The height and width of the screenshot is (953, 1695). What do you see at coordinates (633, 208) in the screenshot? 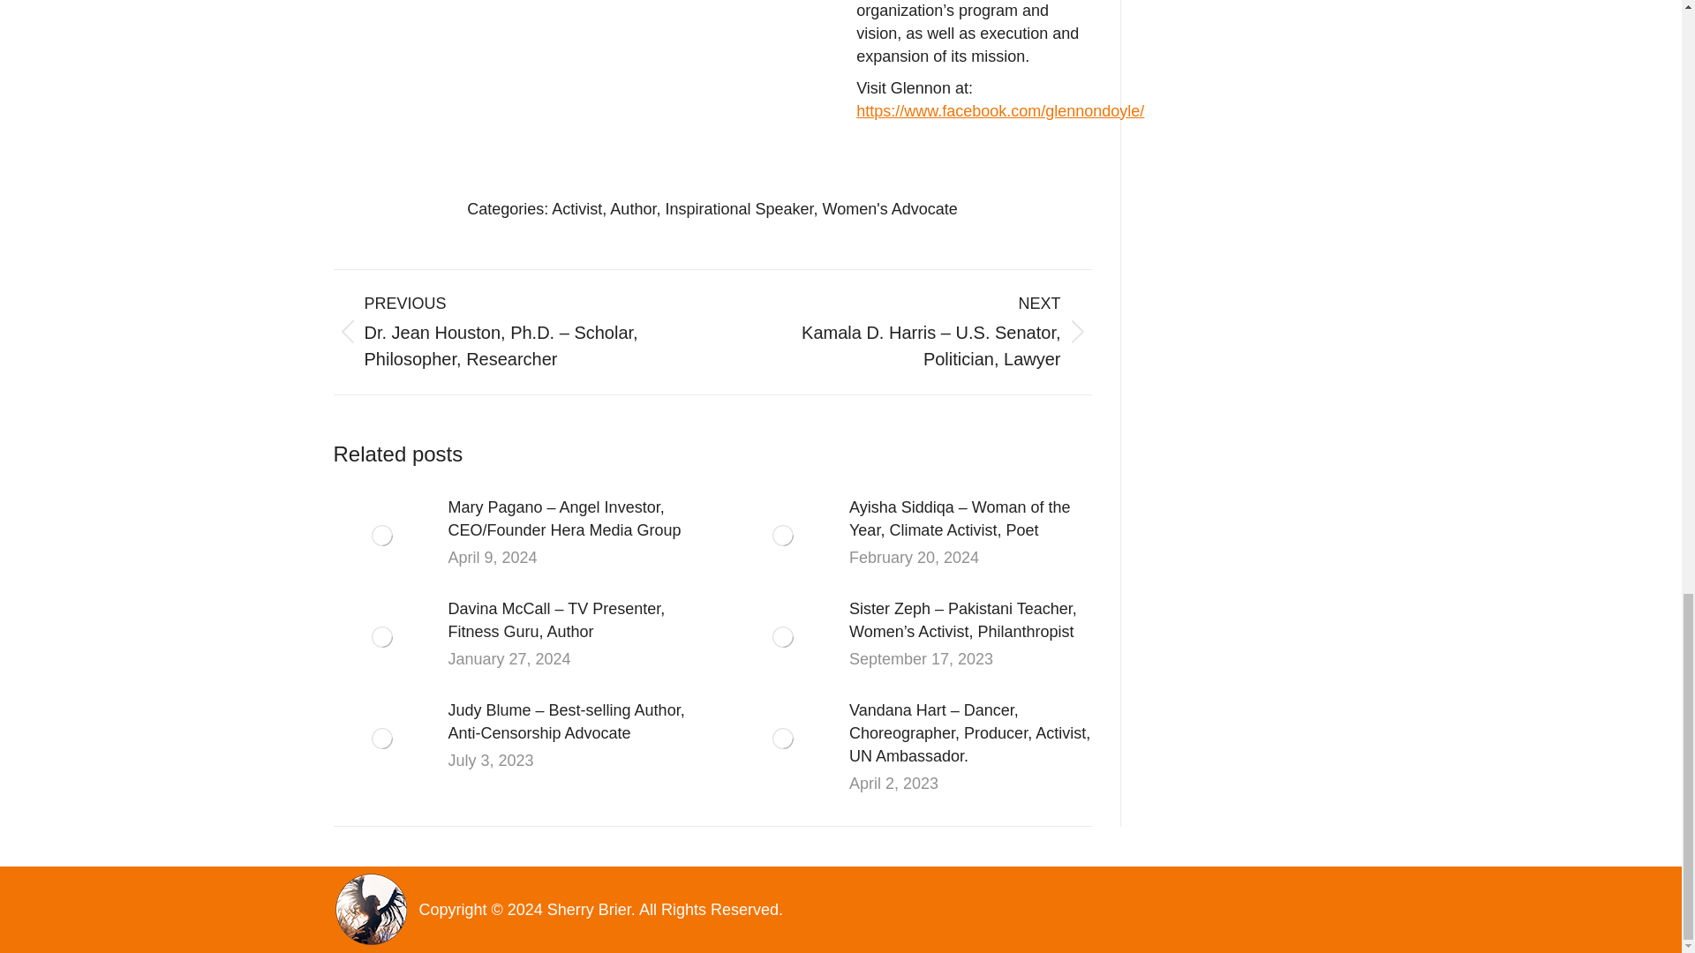
I see `Author` at bounding box center [633, 208].